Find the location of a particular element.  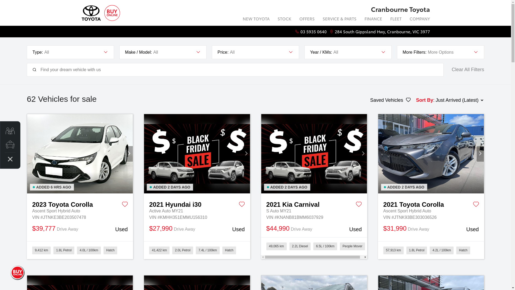

NEW TOYOTA is located at coordinates (256, 19).